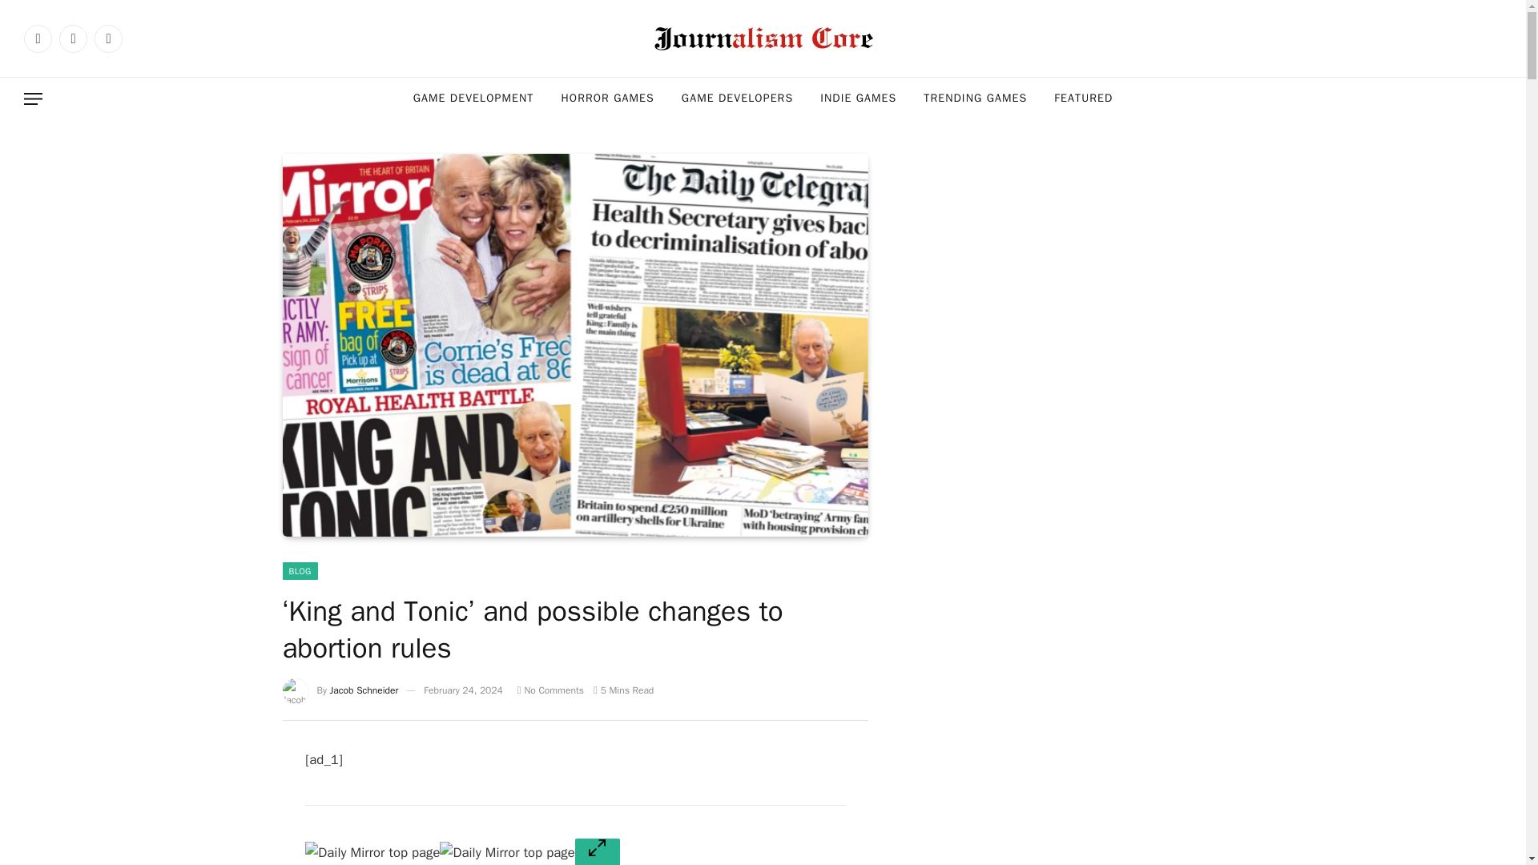  What do you see at coordinates (364, 690) in the screenshot?
I see `Jacob Schneider` at bounding box center [364, 690].